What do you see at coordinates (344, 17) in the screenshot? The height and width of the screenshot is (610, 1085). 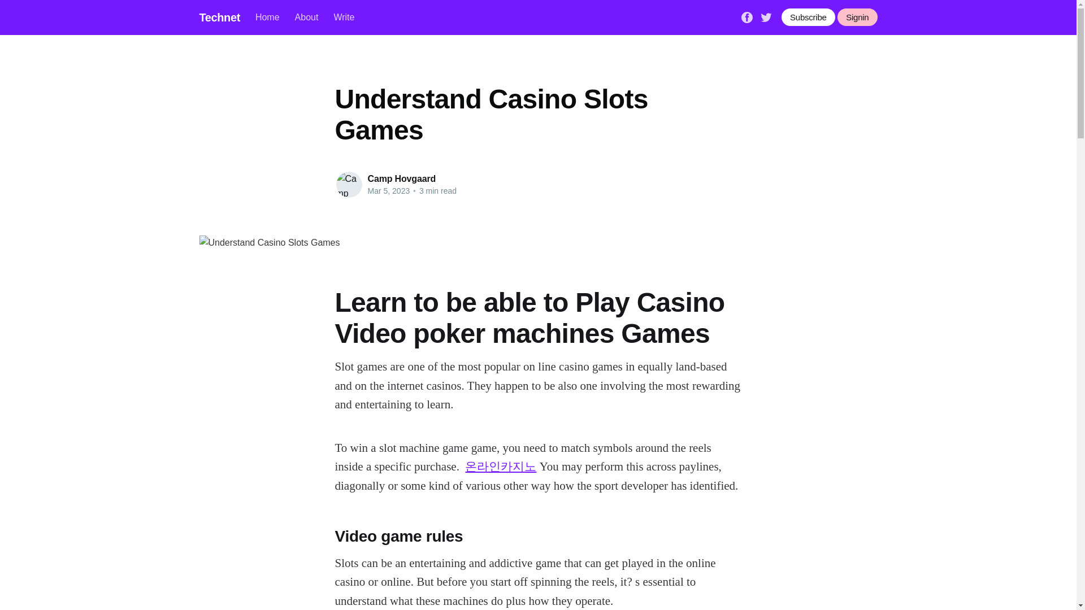 I see `Write` at bounding box center [344, 17].